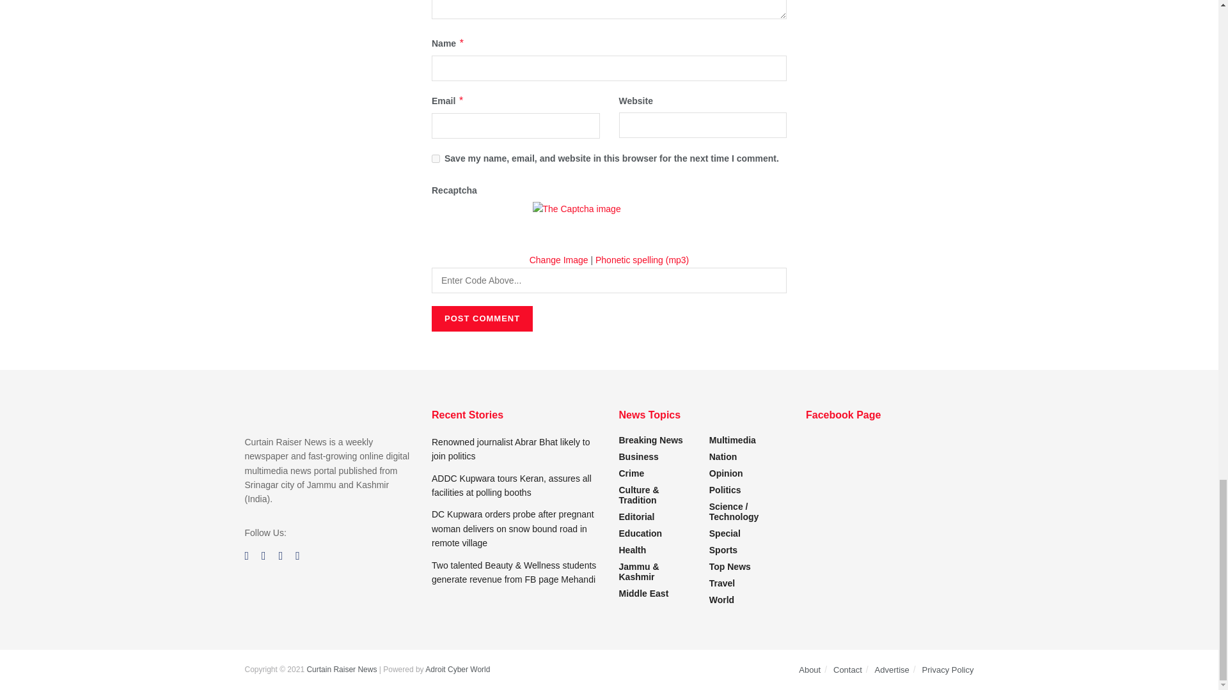 Image resolution: width=1228 pixels, height=690 pixels. Describe the element at coordinates (457, 670) in the screenshot. I see `Adroit Cyber World` at that location.